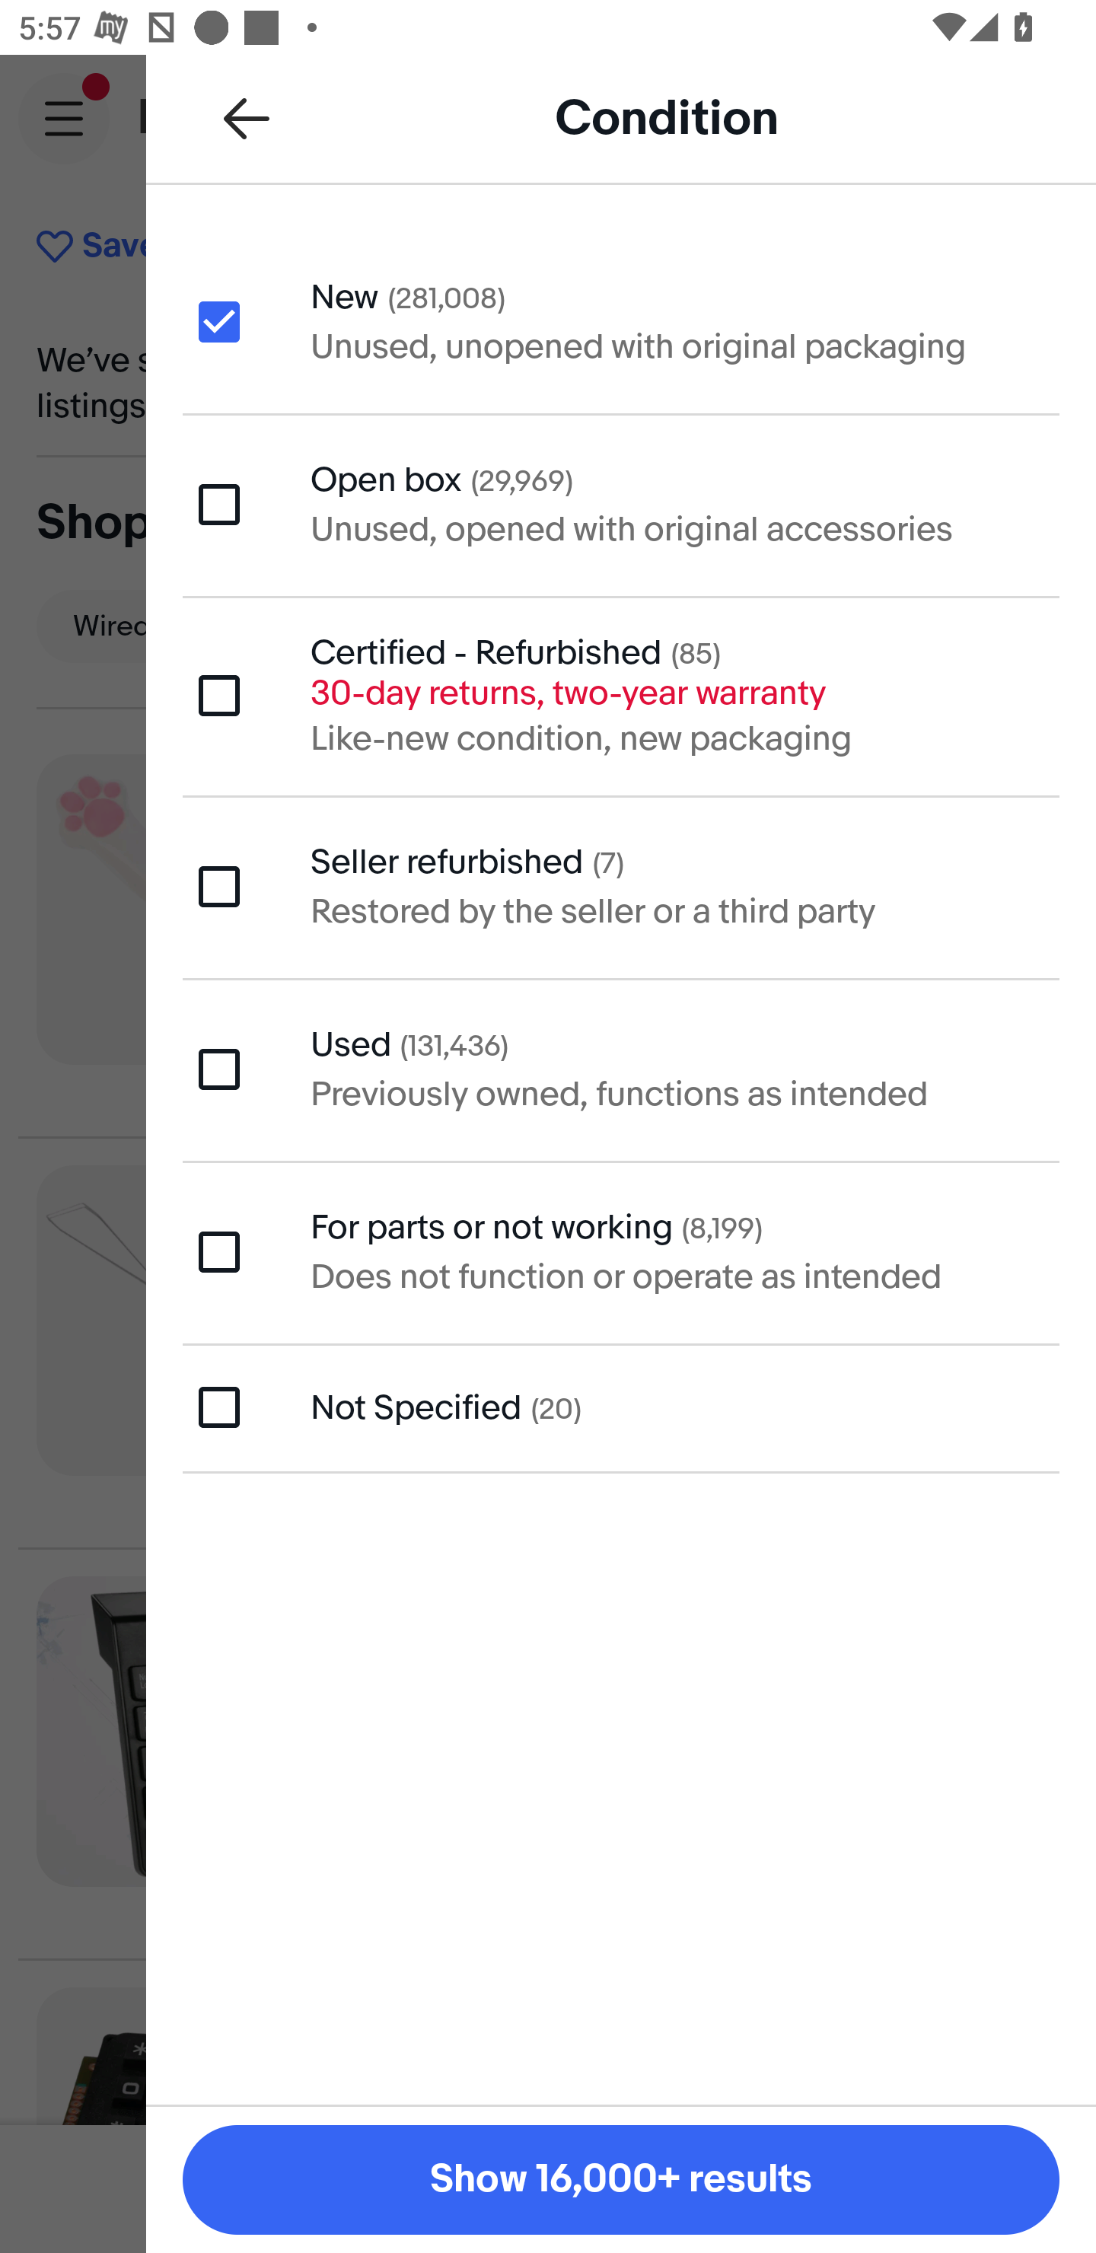 This screenshot has width=1096, height=2253. What do you see at coordinates (621, 2180) in the screenshot?
I see `Show 16,000+ results` at bounding box center [621, 2180].